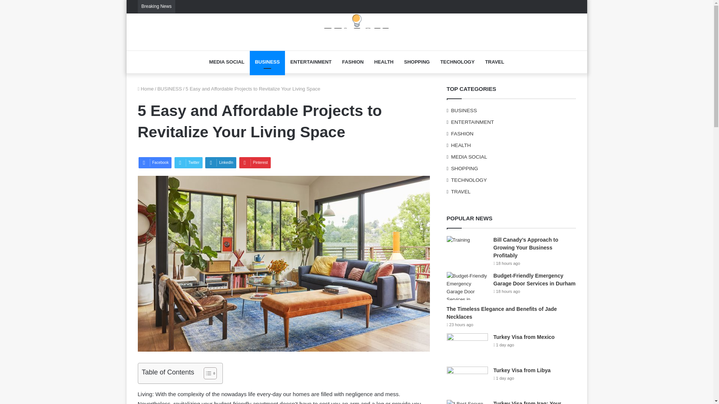 Image resolution: width=719 pixels, height=404 pixels. Describe the element at coordinates (255, 163) in the screenshot. I see `Pinterest` at that location.